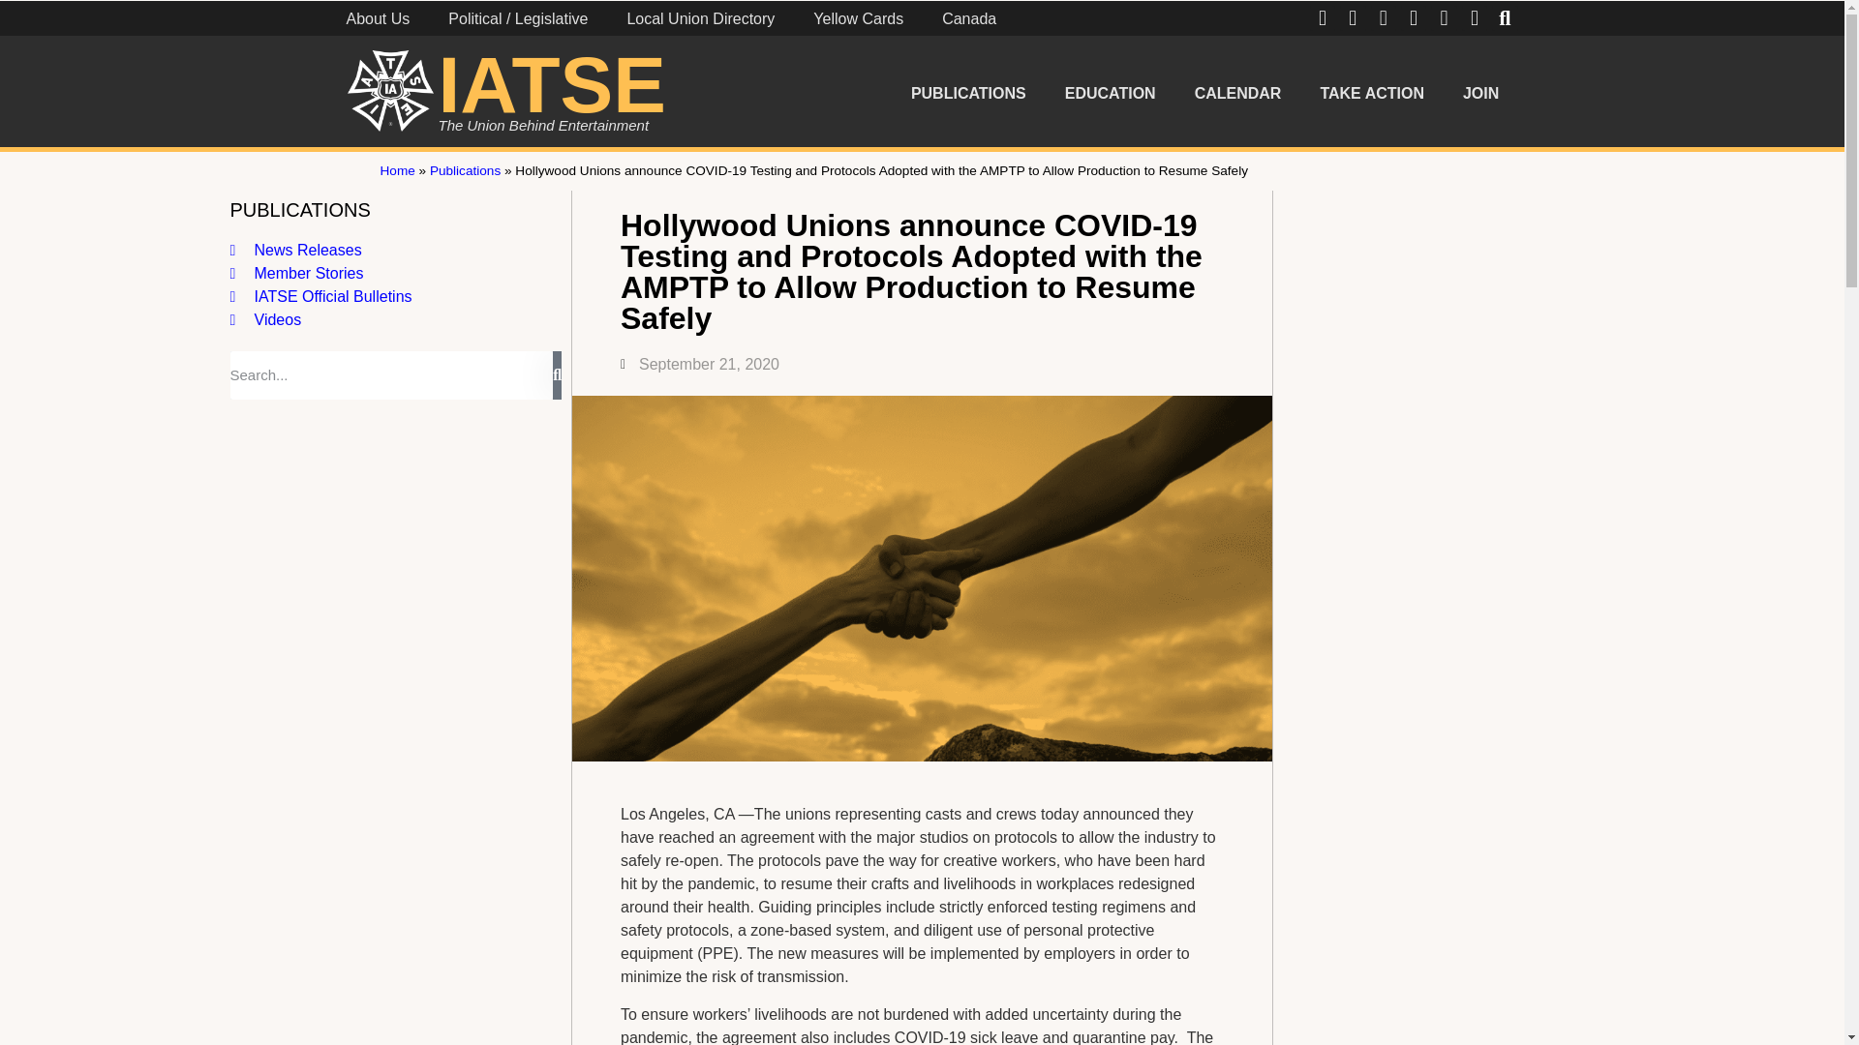  What do you see at coordinates (700, 21) in the screenshot?
I see `Local Union Directory` at bounding box center [700, 21].